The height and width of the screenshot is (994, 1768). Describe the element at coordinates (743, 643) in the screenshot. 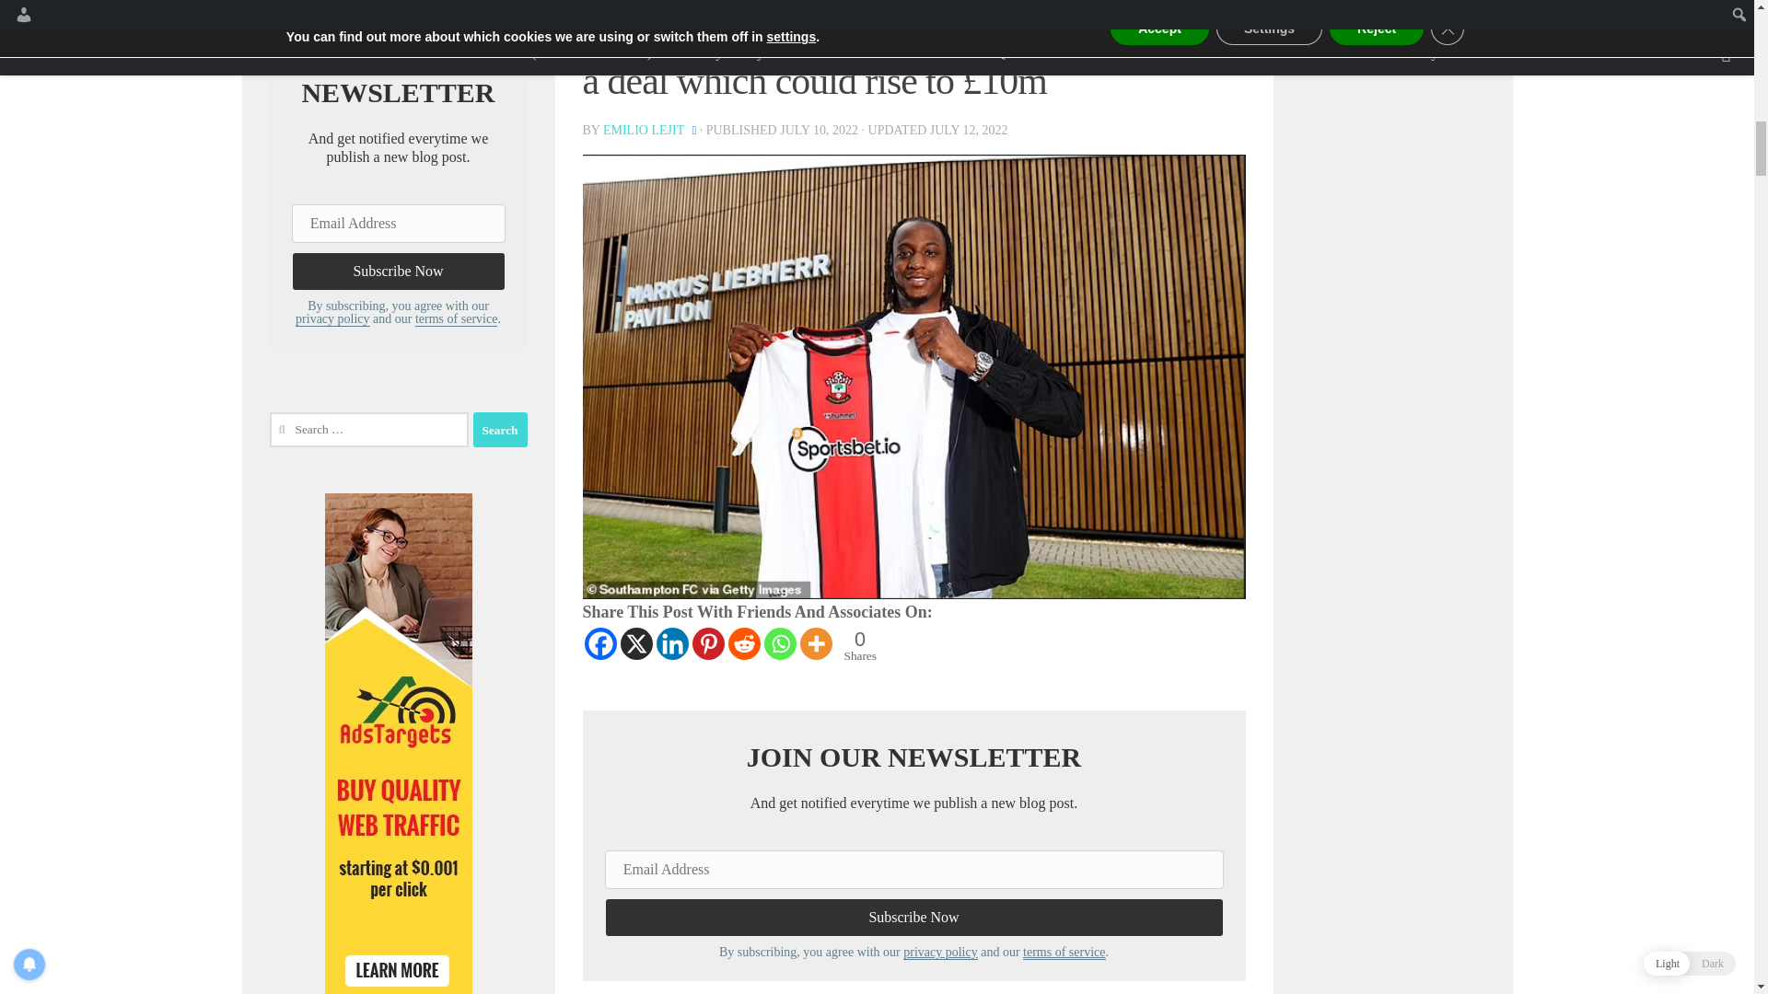

I see `Reddit` at that location.